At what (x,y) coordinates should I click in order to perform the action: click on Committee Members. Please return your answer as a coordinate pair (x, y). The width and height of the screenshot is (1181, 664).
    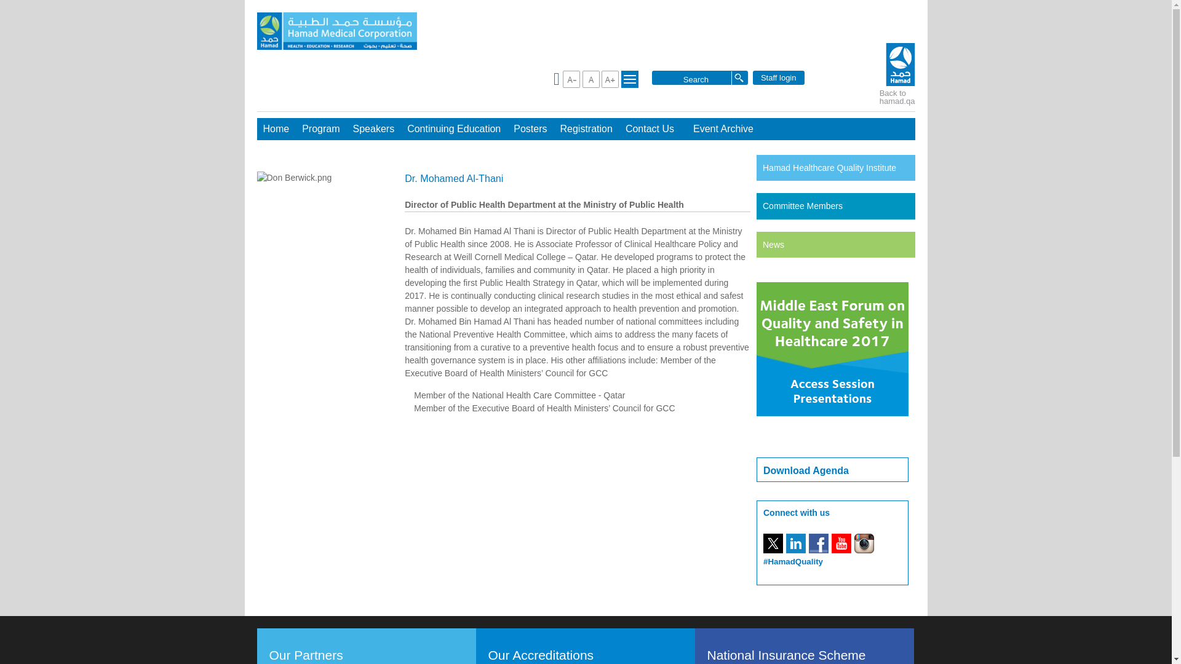
    Looking at the image, I should click on (803, 206).